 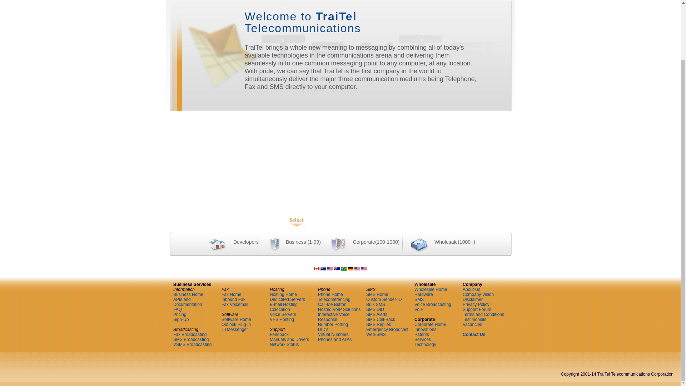 I want to click on Developers, so click(x=232, y=242).